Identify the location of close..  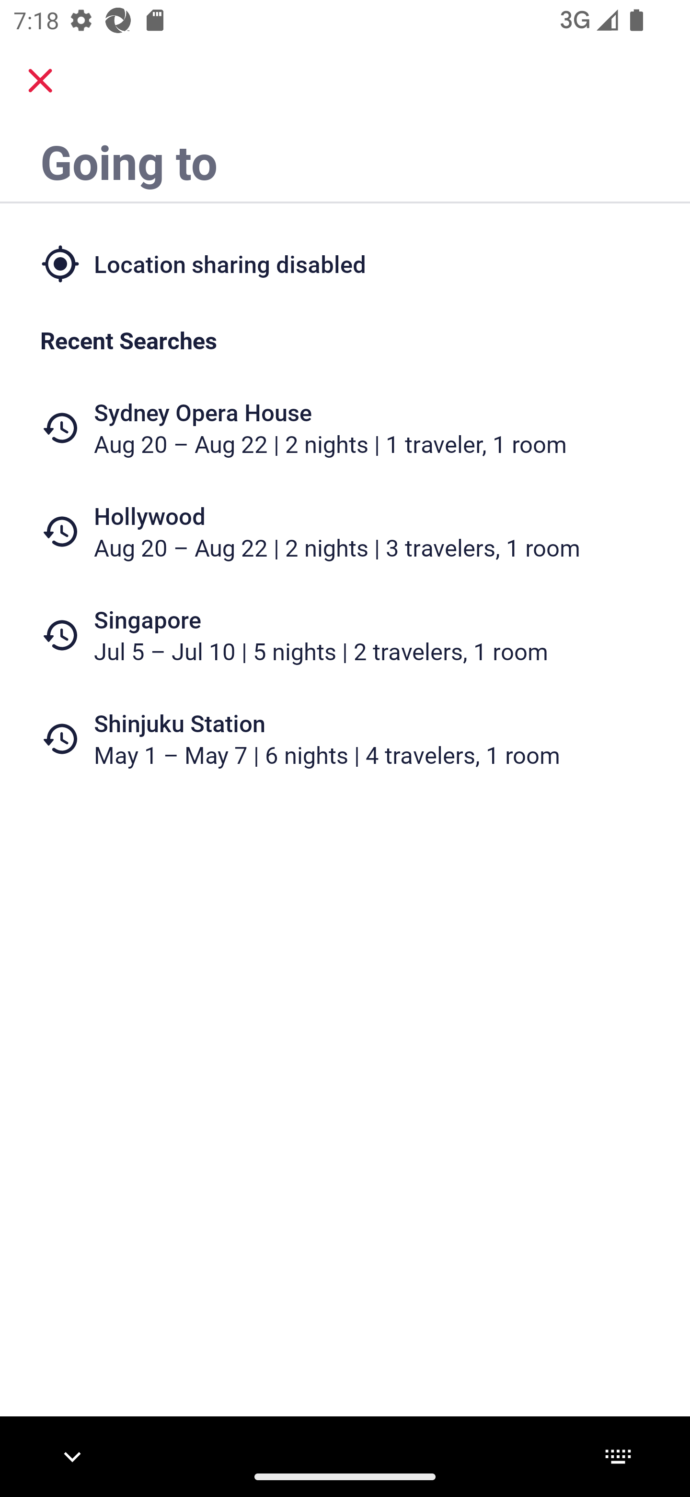
(40, 81).